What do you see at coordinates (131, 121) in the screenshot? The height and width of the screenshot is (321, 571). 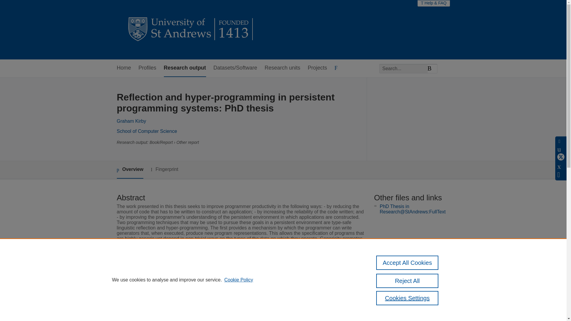 I see `Graham Kirby` at bounding box center [131, 121].